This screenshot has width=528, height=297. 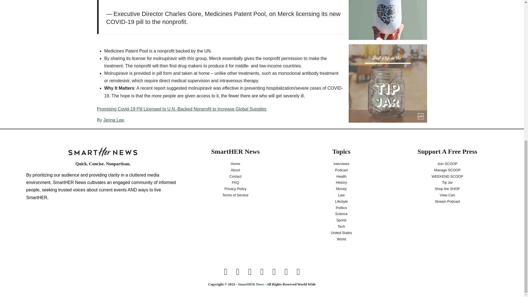 What do you see at coordinates (341, 214) in the screenshot?
I see `Science` at bounding box center [341, 214].